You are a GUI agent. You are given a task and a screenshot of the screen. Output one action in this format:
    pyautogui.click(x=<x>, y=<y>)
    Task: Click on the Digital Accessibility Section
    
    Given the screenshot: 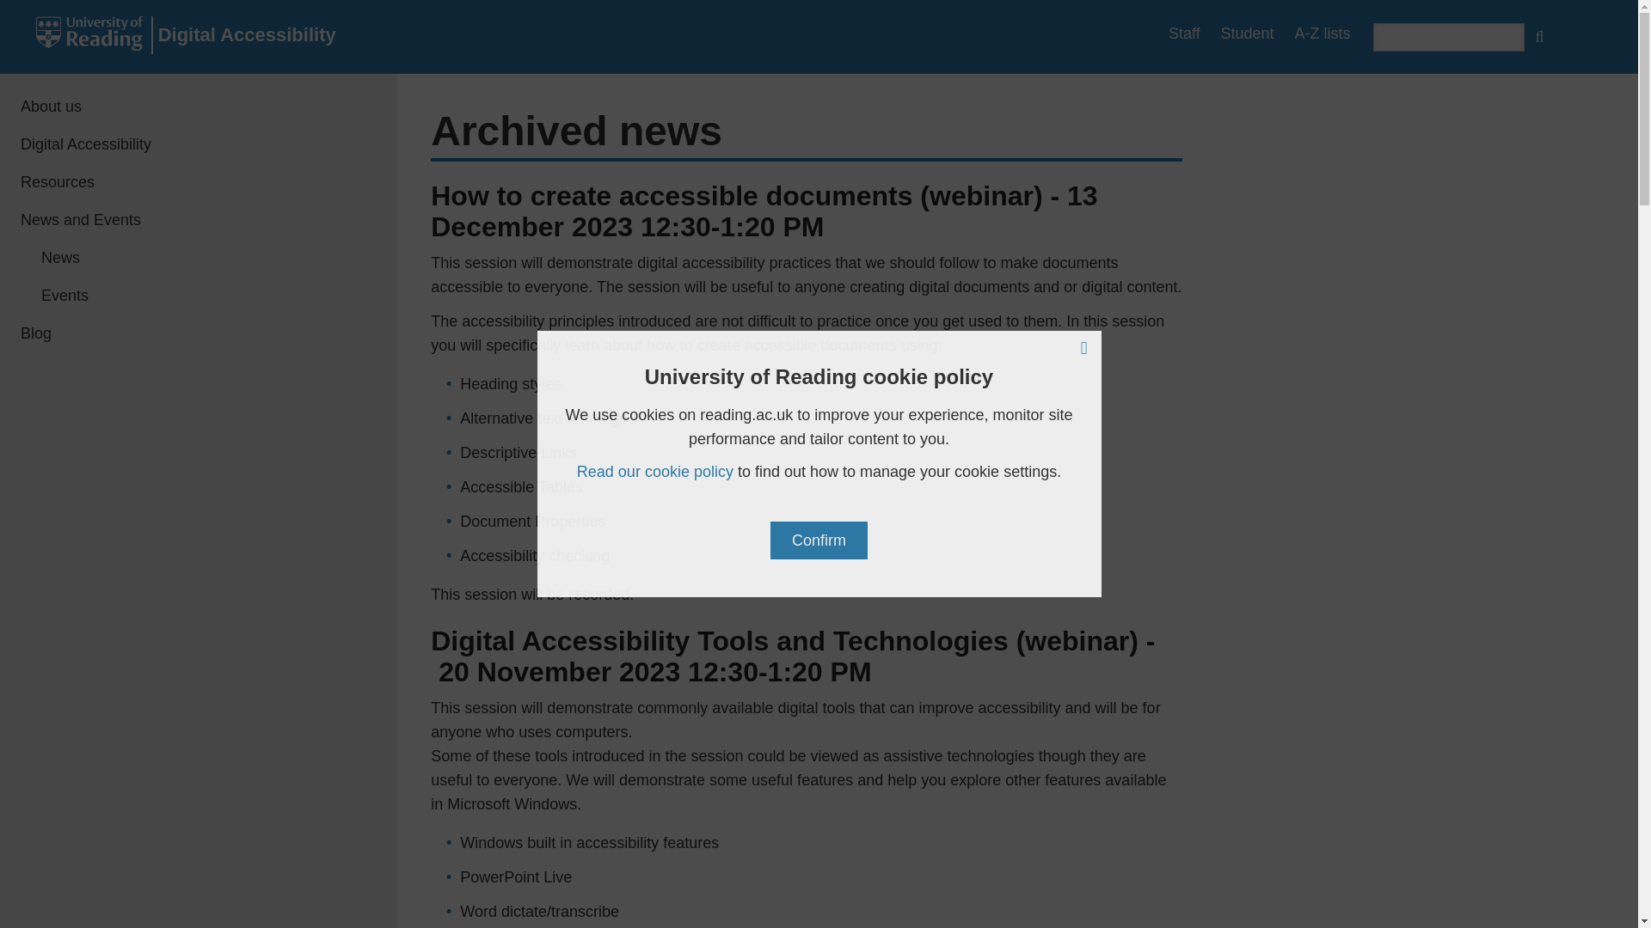 What is the action you would take?
    pyautogui.click(x=198, y=144)
    